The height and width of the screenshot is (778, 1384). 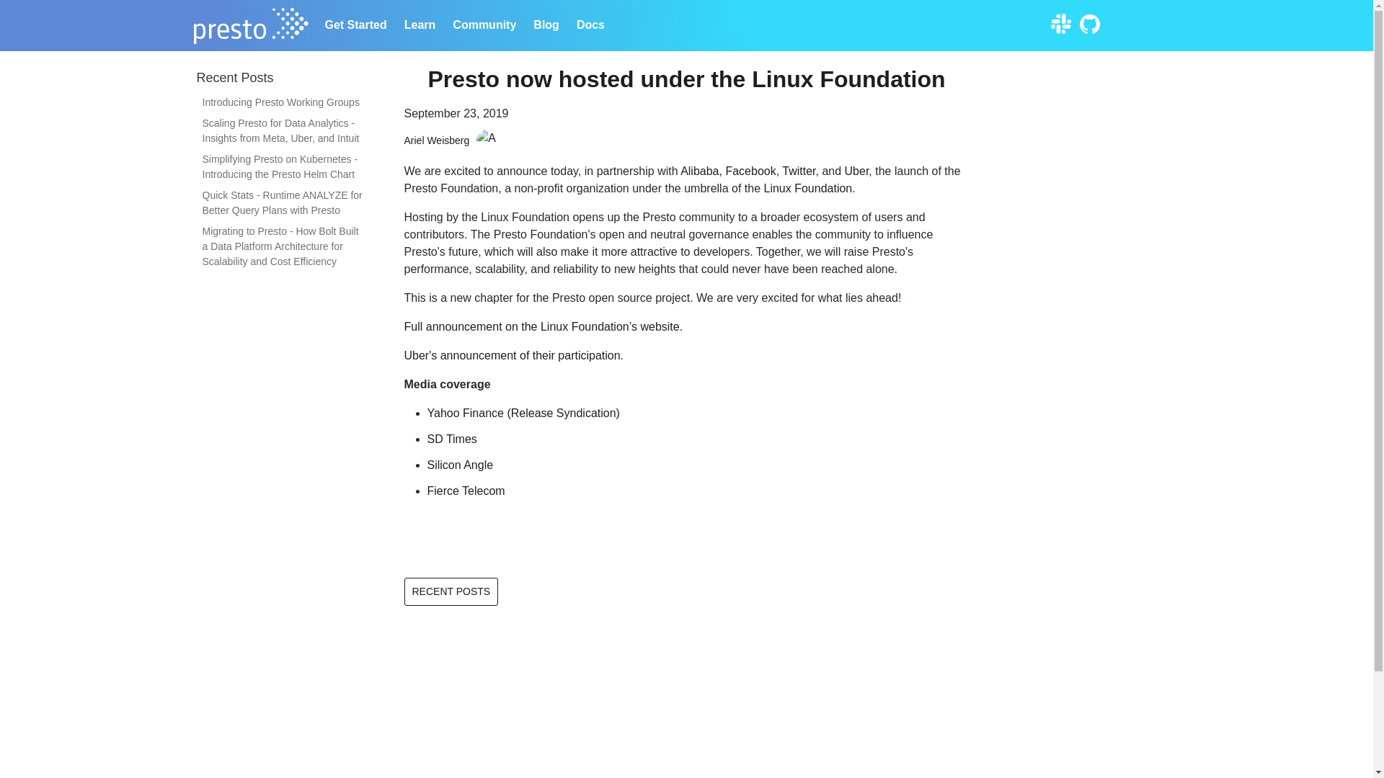 I want to click on Alibaba, so click(x=699, y=171).